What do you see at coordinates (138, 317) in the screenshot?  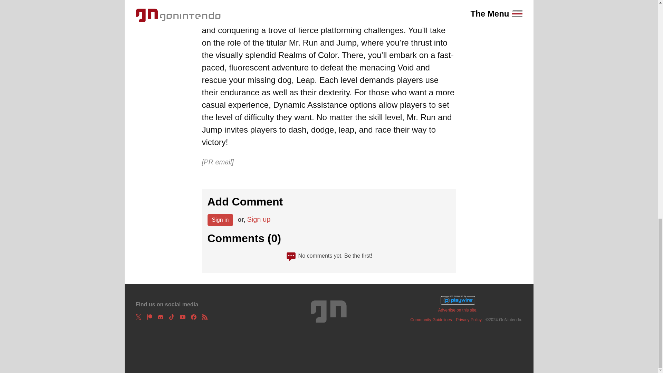 I see `Follow us on X` at bounding box center [138, 317].